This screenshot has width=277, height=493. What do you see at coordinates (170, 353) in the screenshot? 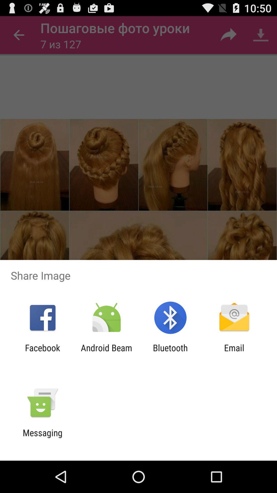
I see `turn on the bluetooth icon` at bounding box center [170, 353].